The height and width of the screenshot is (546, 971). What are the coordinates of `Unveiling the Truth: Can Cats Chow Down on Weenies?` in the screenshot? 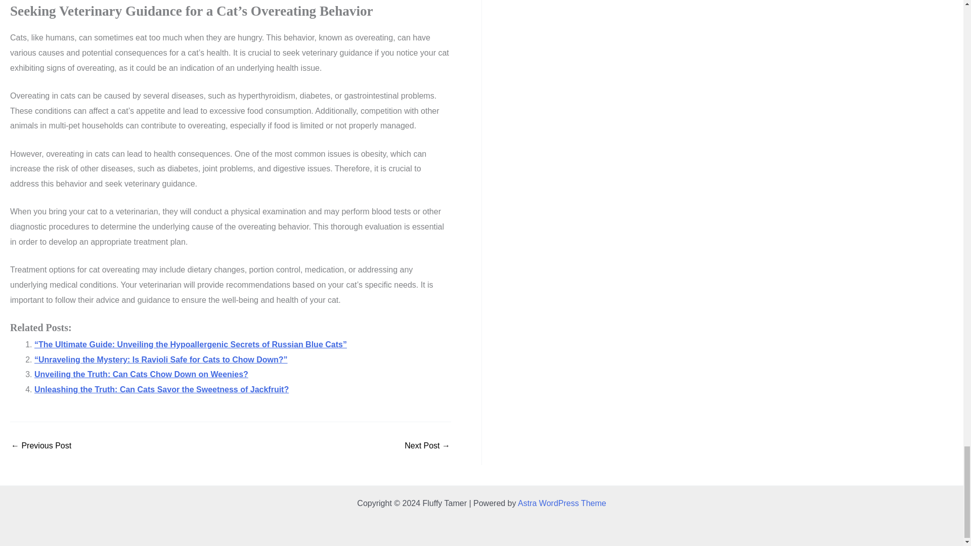 It's located at (141, 374).